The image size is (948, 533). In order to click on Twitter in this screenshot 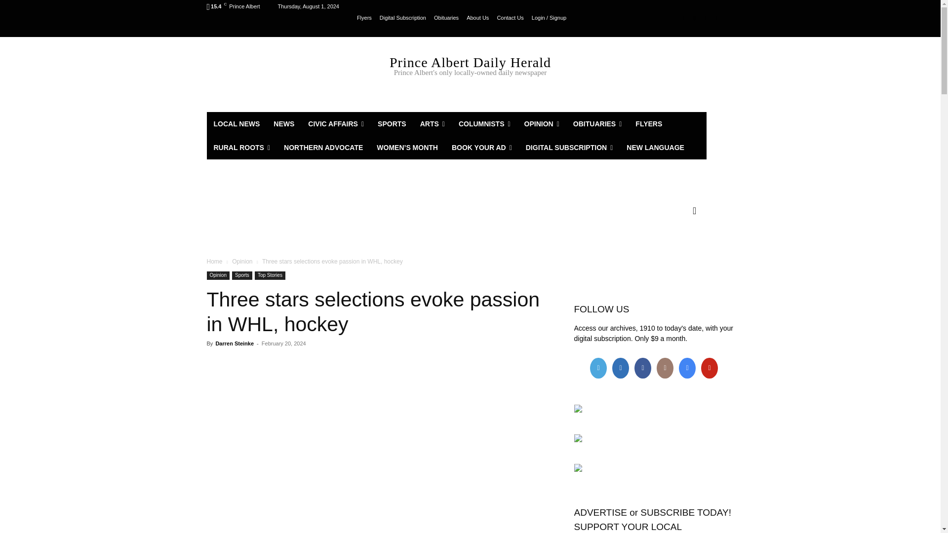, I will do `click(706, 18)`.